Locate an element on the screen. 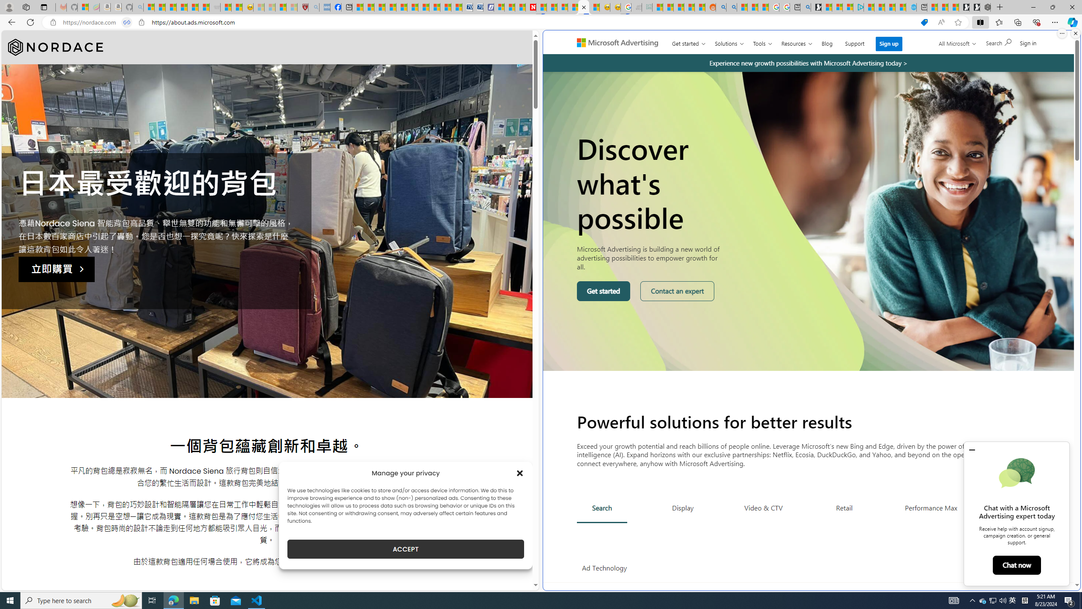 The height and width of the screenshot is (609, 1082). Utah sues federal government - Search is located at coordinates (731, 7).